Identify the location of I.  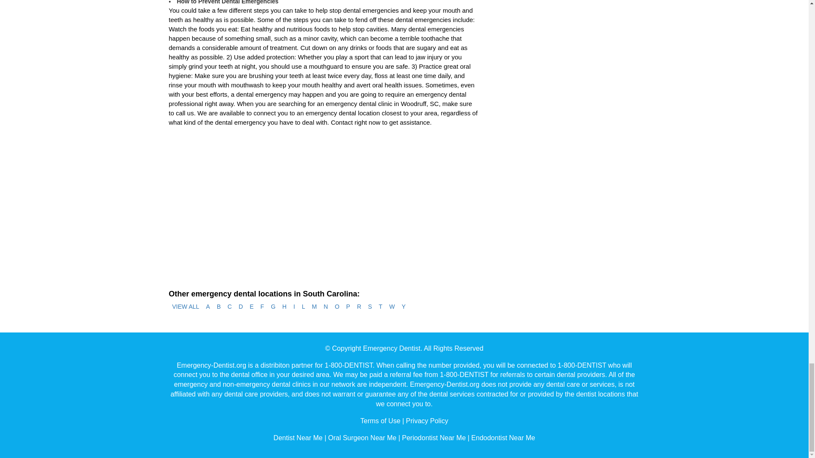
(294, 307).